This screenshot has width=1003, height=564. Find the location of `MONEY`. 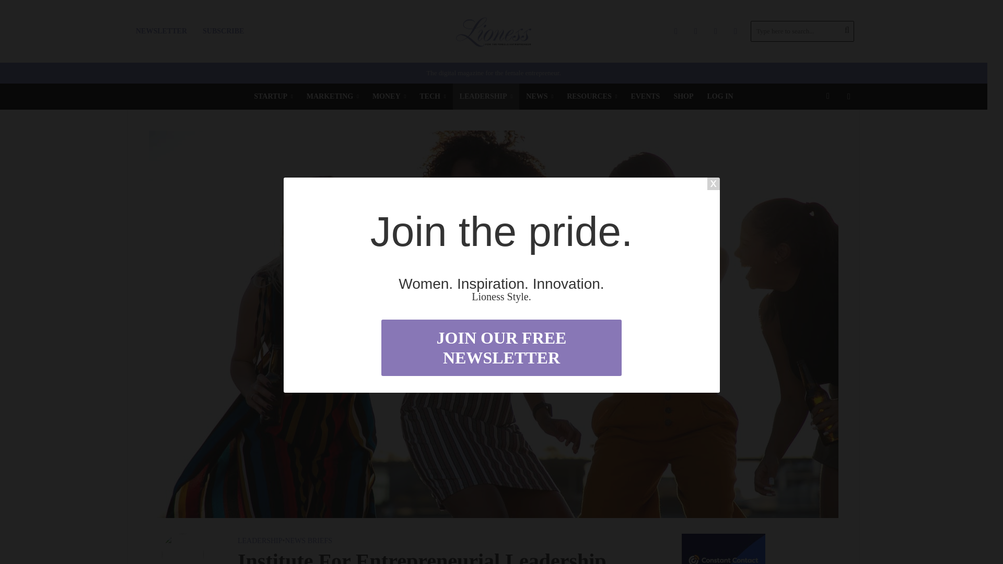

MONEY is located at coordinates (389, 96).